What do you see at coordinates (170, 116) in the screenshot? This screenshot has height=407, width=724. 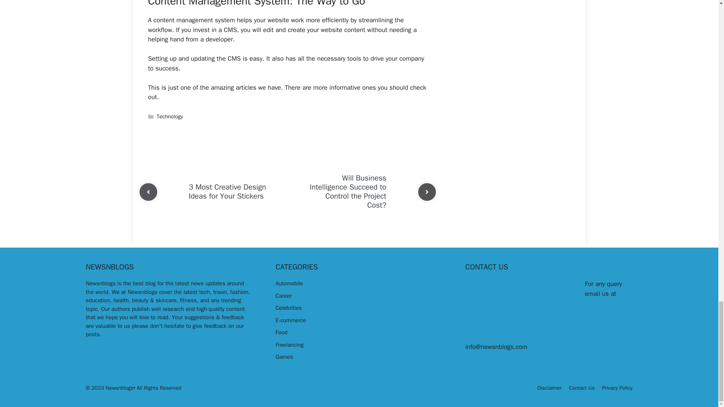 I see `Technology` at bounding box center [170, 116].